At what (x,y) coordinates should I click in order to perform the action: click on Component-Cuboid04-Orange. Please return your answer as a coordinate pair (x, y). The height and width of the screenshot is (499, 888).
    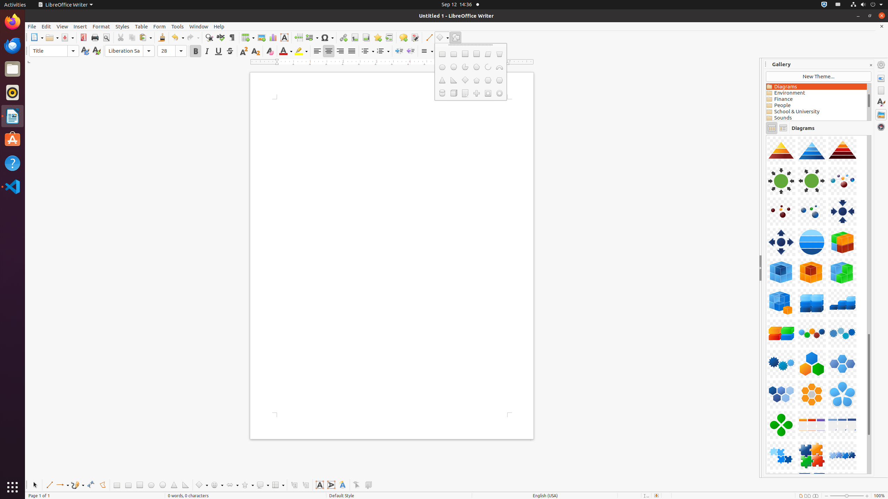
    Looking at the image, I should click on (766, 135).